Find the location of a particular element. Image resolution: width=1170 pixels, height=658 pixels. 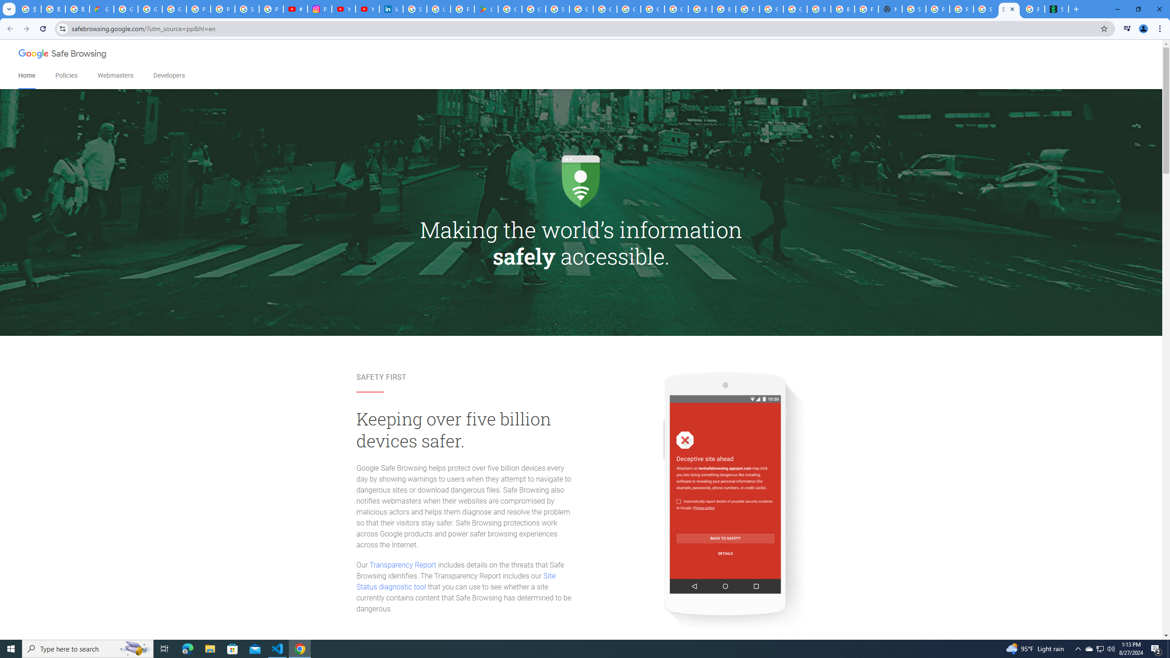

Google Cloud Platform is located at coordinates (795, 9).